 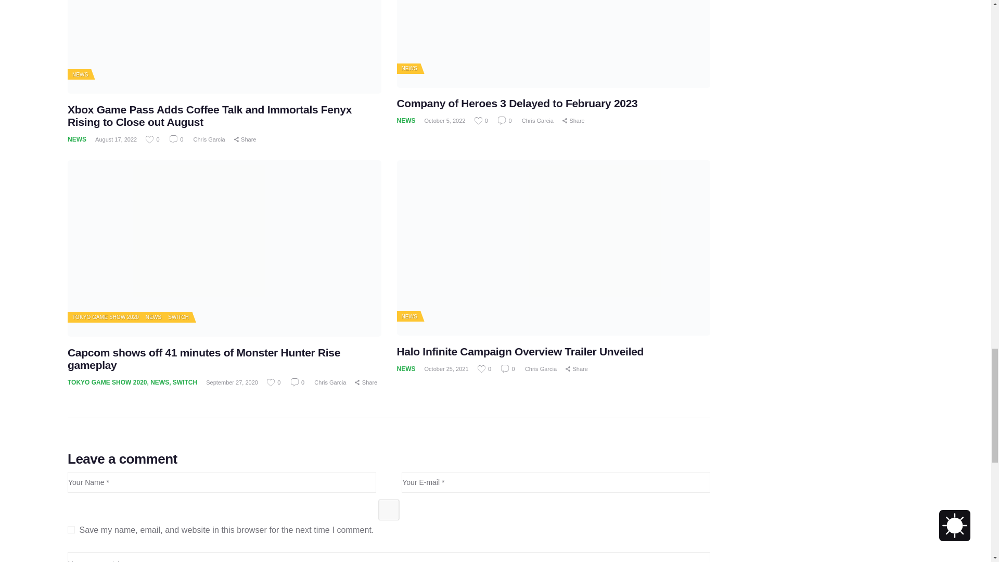 What do you see at coordinates (389, 510) in the screenshot?
I see `yes` at bounding box center [389, 510].